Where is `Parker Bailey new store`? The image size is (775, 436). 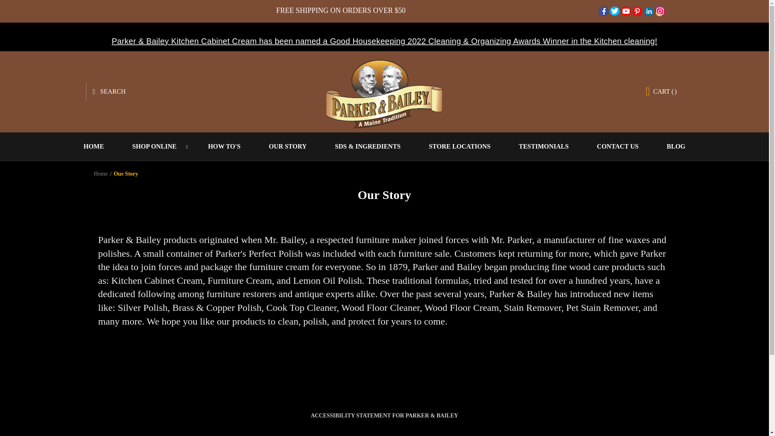 Parker Bailey new store is located at coordinates (384, 91).